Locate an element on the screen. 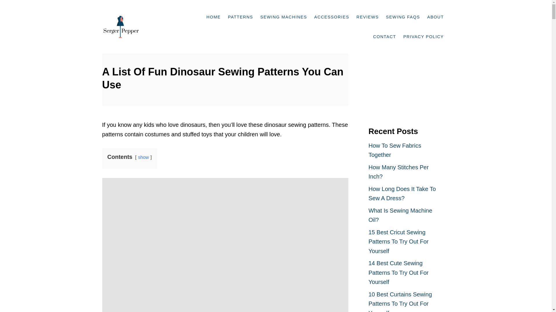 The image size is (556, 312). PRIVACY POLICY is located at coordinates (423, 29).